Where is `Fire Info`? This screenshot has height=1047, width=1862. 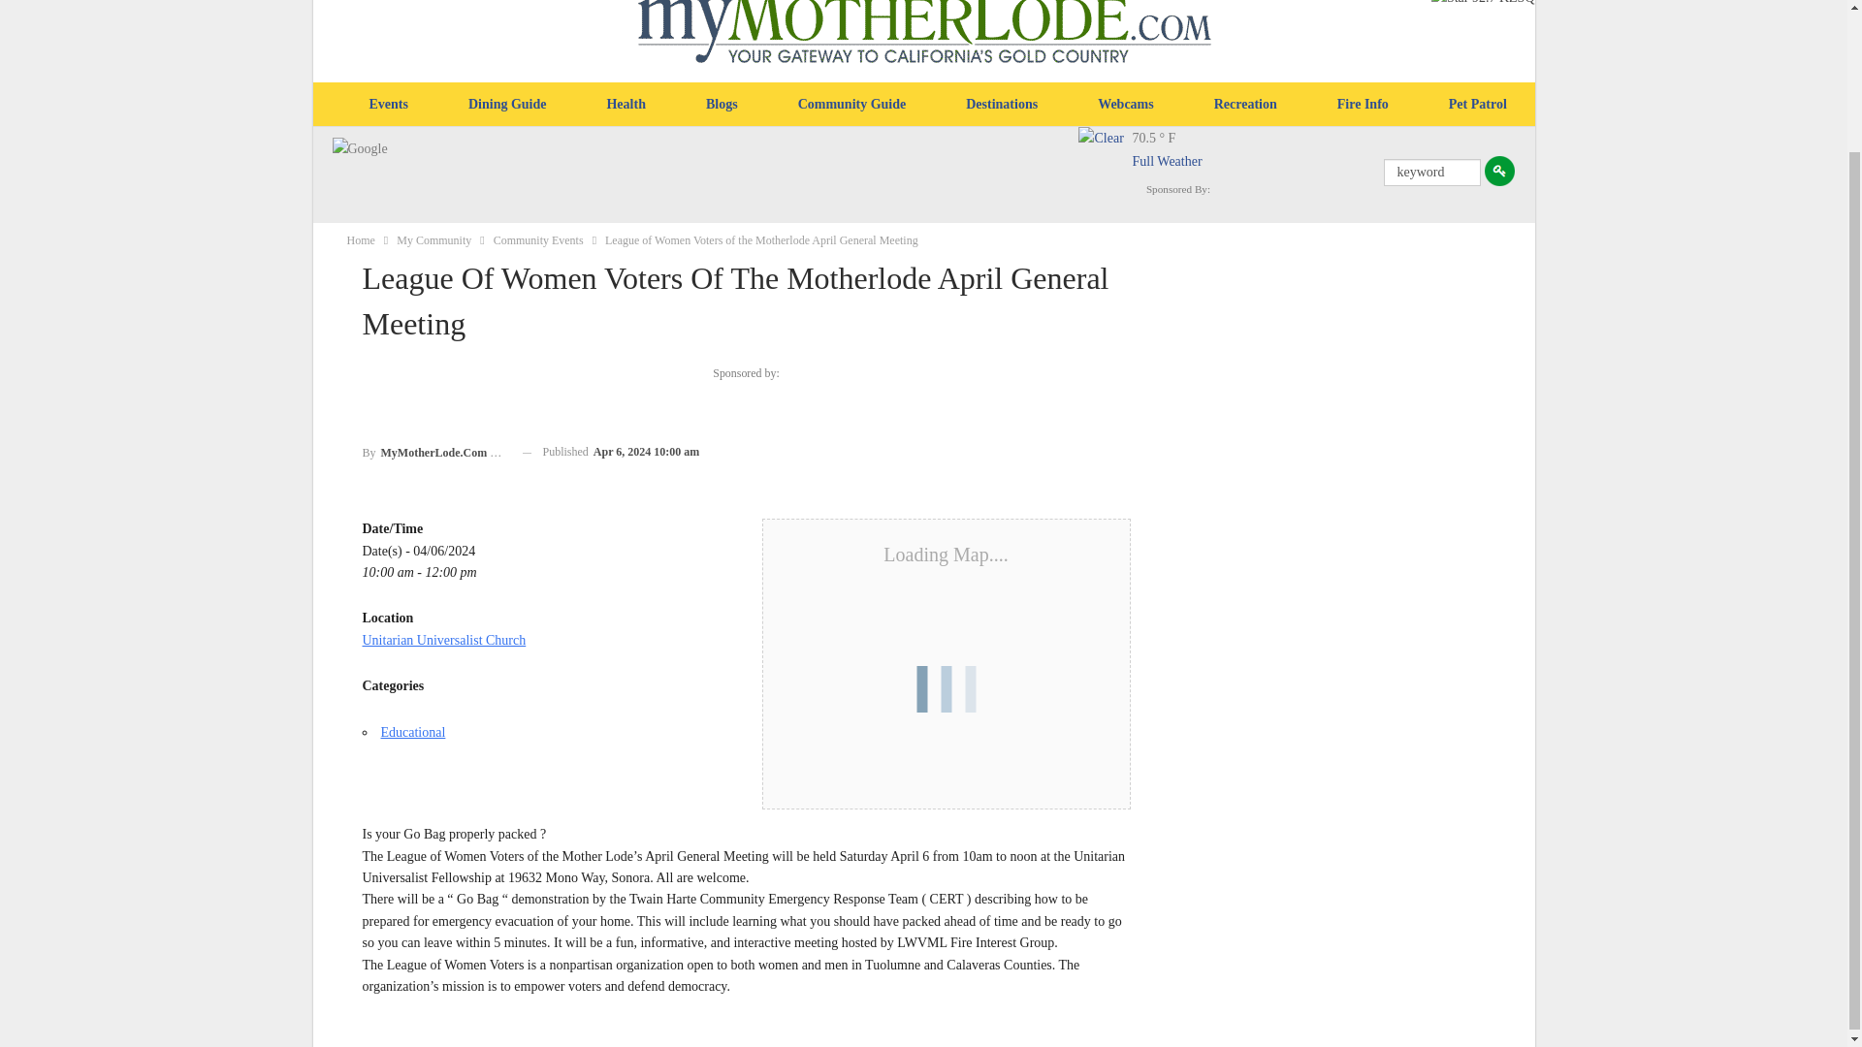
Fire Info is located at coordinates (1363, 105).